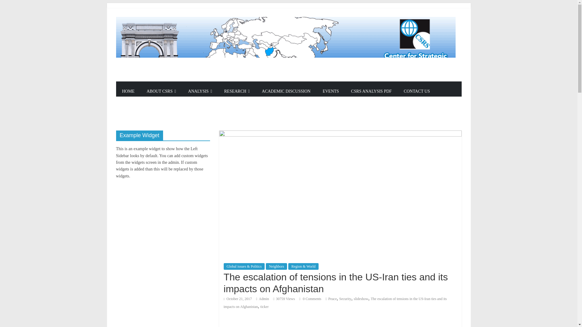 The height and width of the screenshot is (327, 582). I want to click on slideshow, so click(361, 299).